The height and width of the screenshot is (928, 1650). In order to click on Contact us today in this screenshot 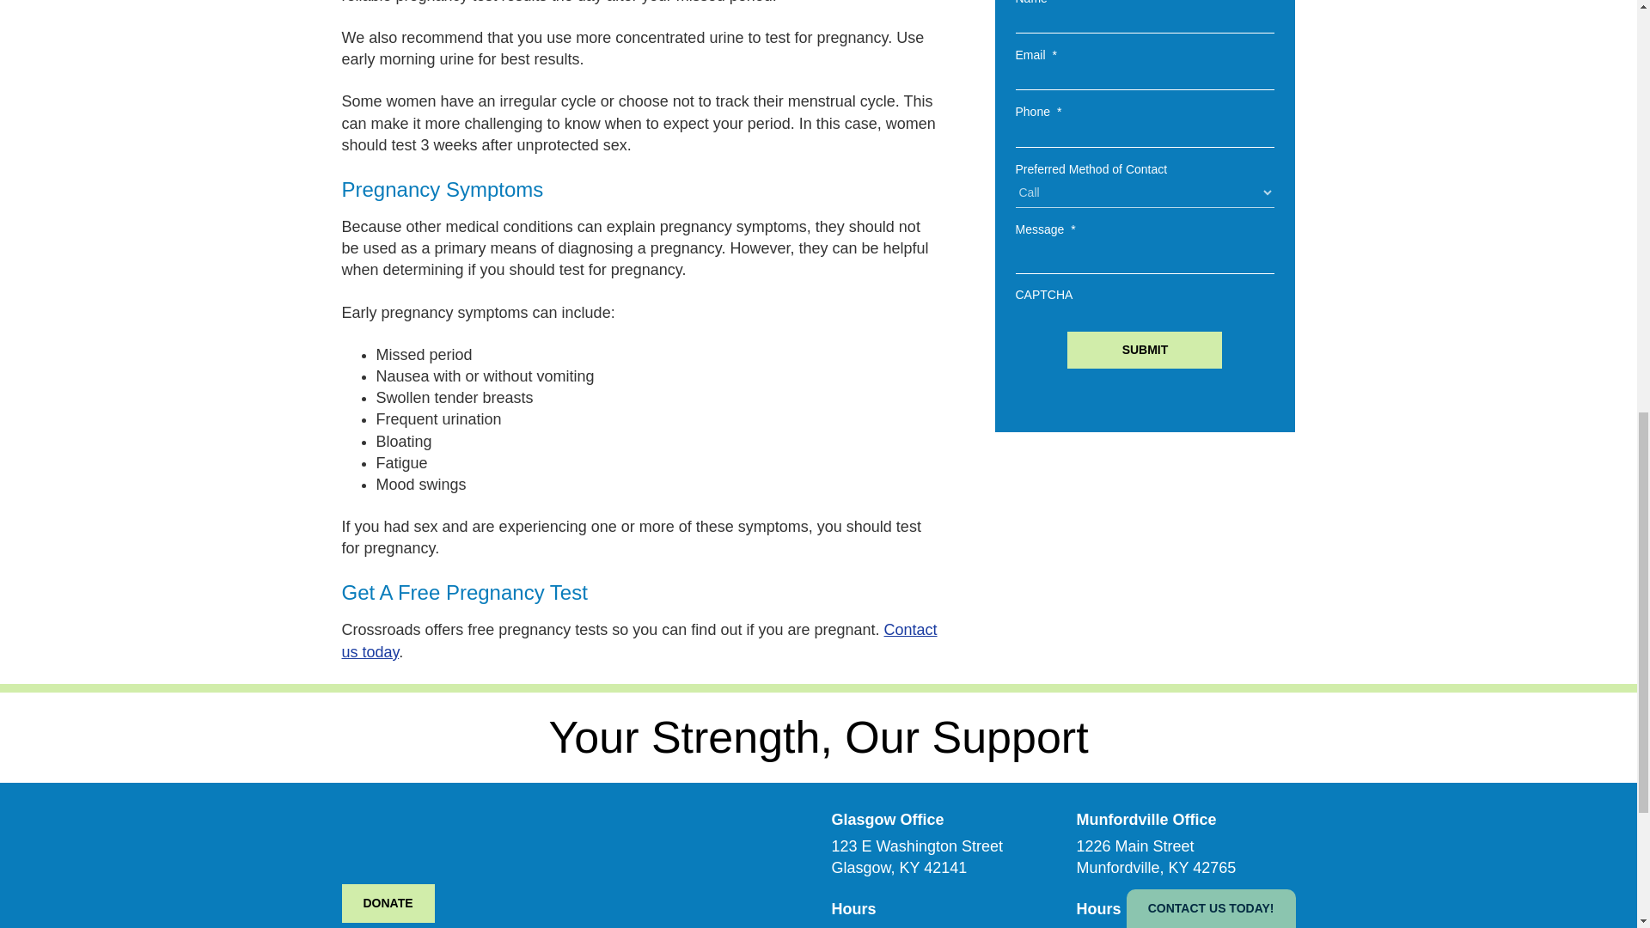, I will do `click(639, 639)`.